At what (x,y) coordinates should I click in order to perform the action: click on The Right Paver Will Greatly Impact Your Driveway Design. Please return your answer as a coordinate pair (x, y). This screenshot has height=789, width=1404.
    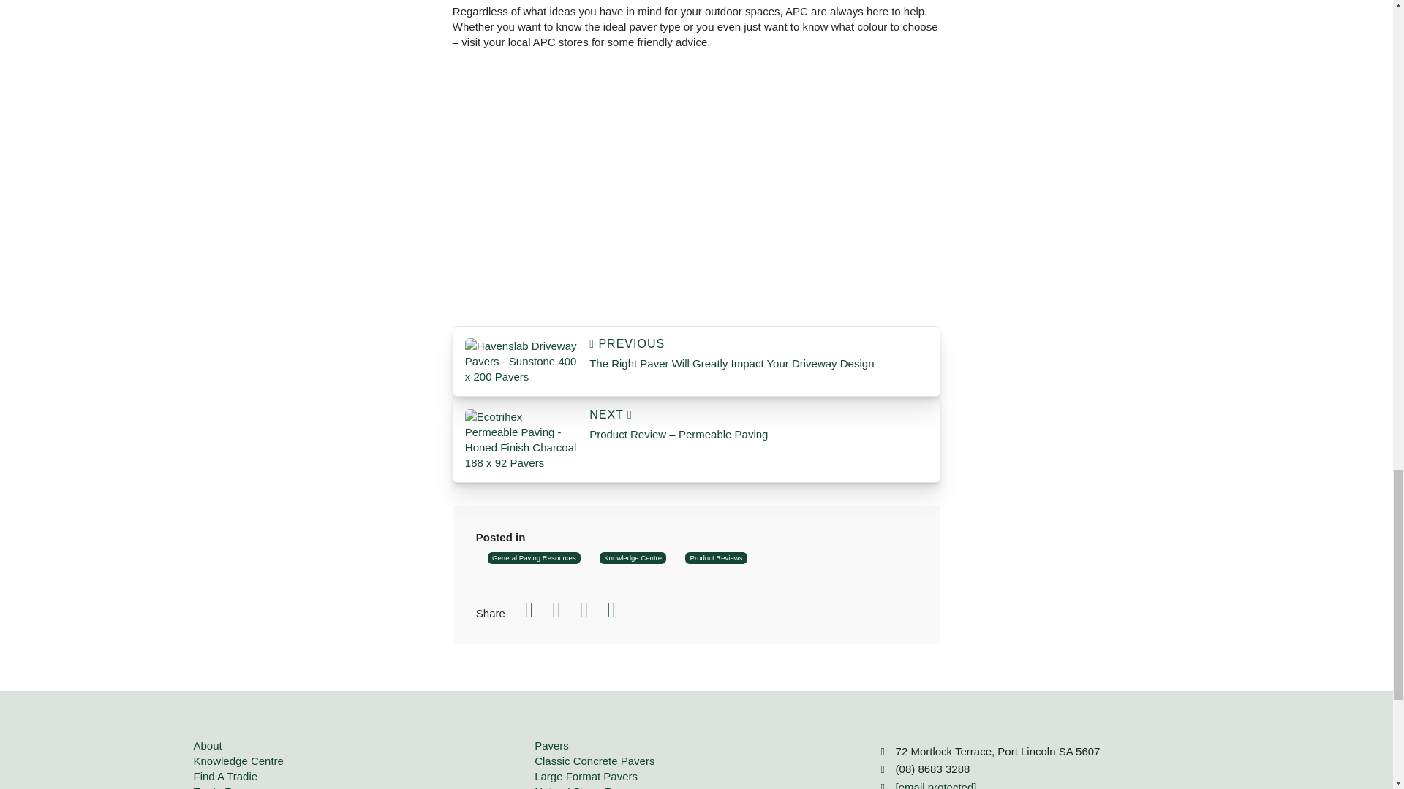
    Looking at the image, I should click on (521, 360).